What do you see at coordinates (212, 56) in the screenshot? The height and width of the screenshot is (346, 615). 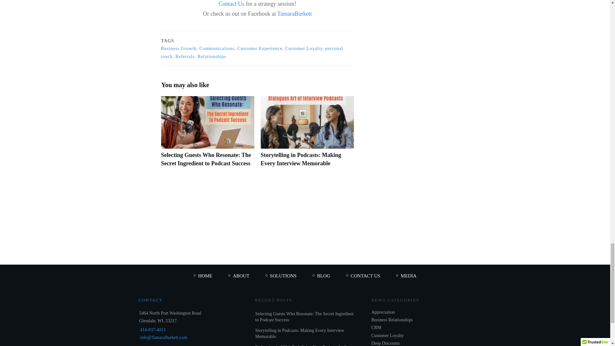 I see `Relationships` at bounding box center [212, 56].